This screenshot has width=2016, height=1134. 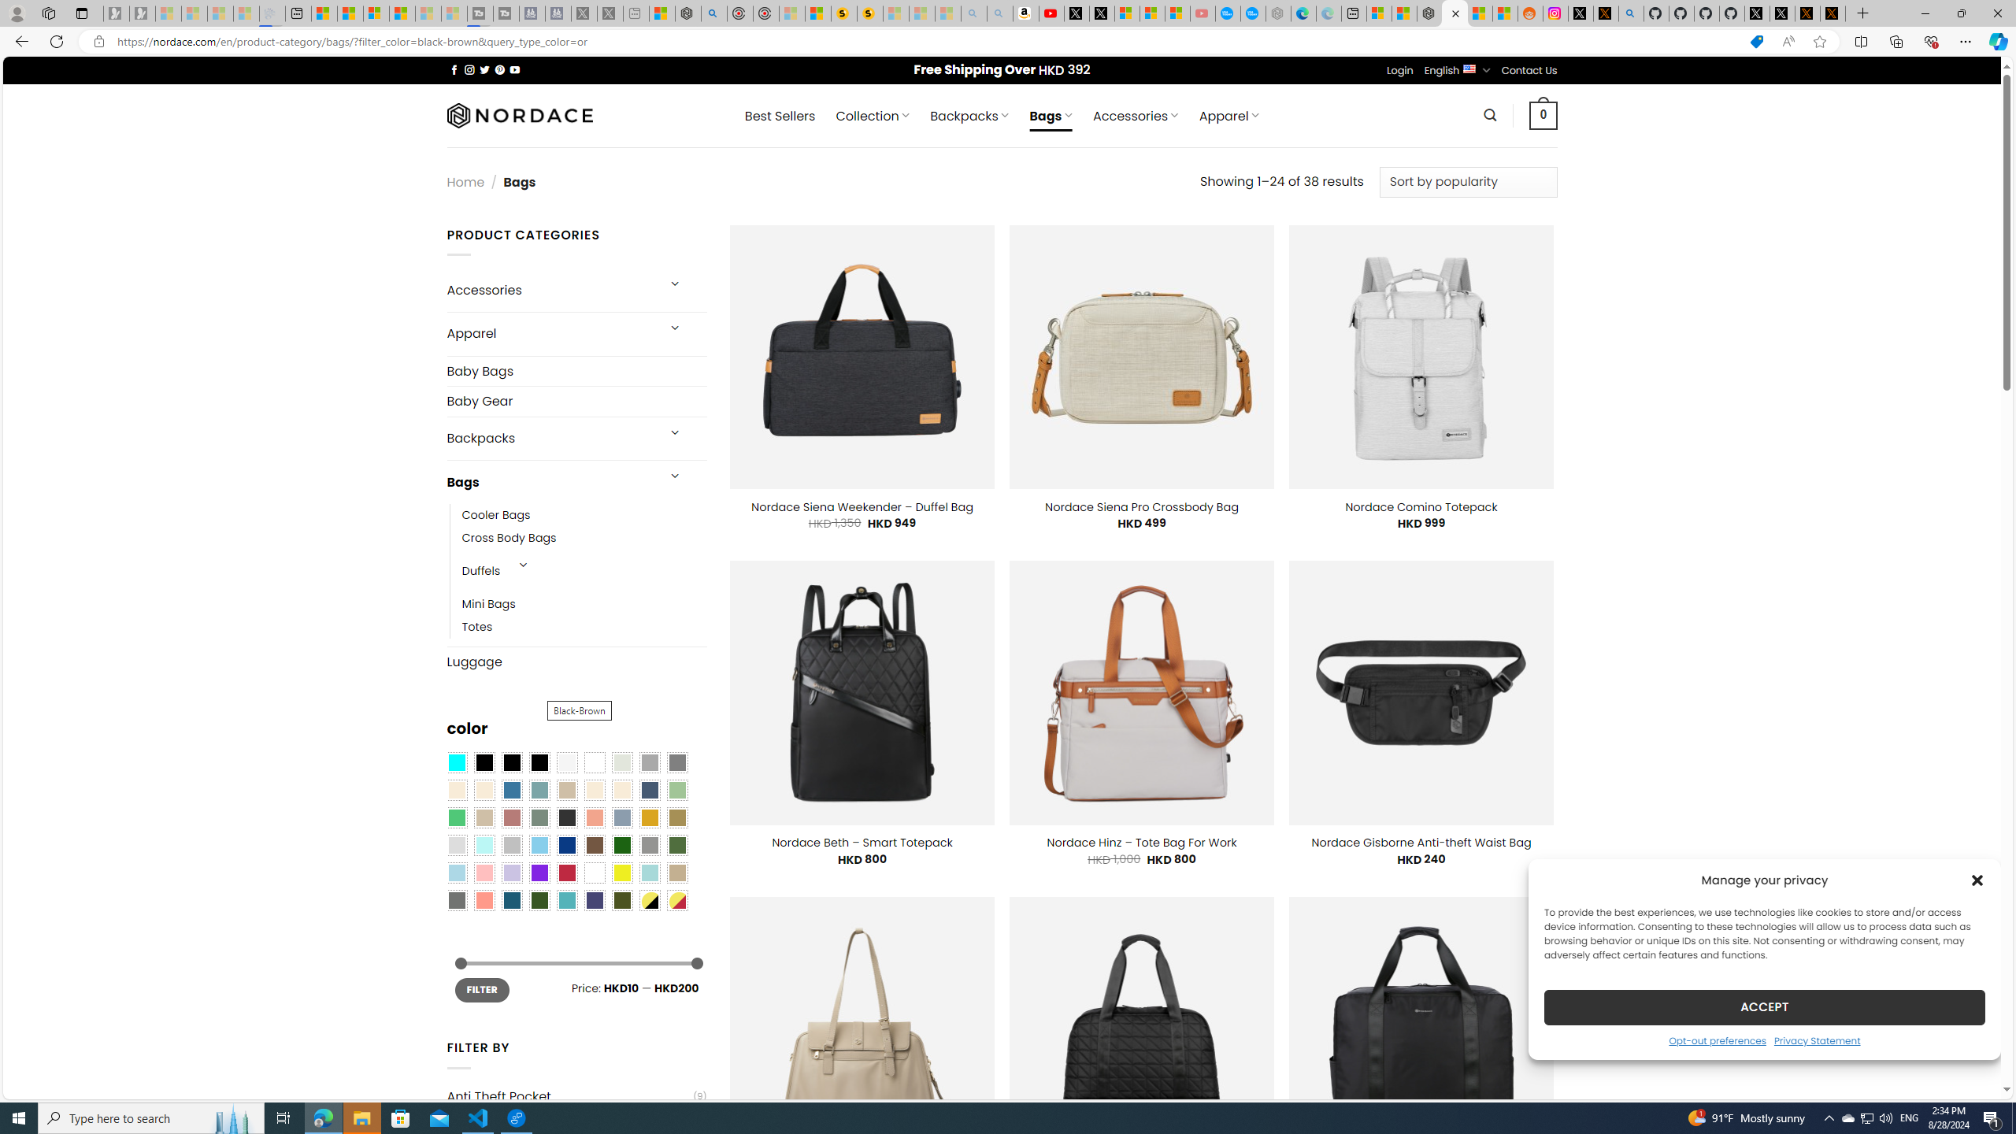 I want to click on Gray, so click(x=649, y=846).